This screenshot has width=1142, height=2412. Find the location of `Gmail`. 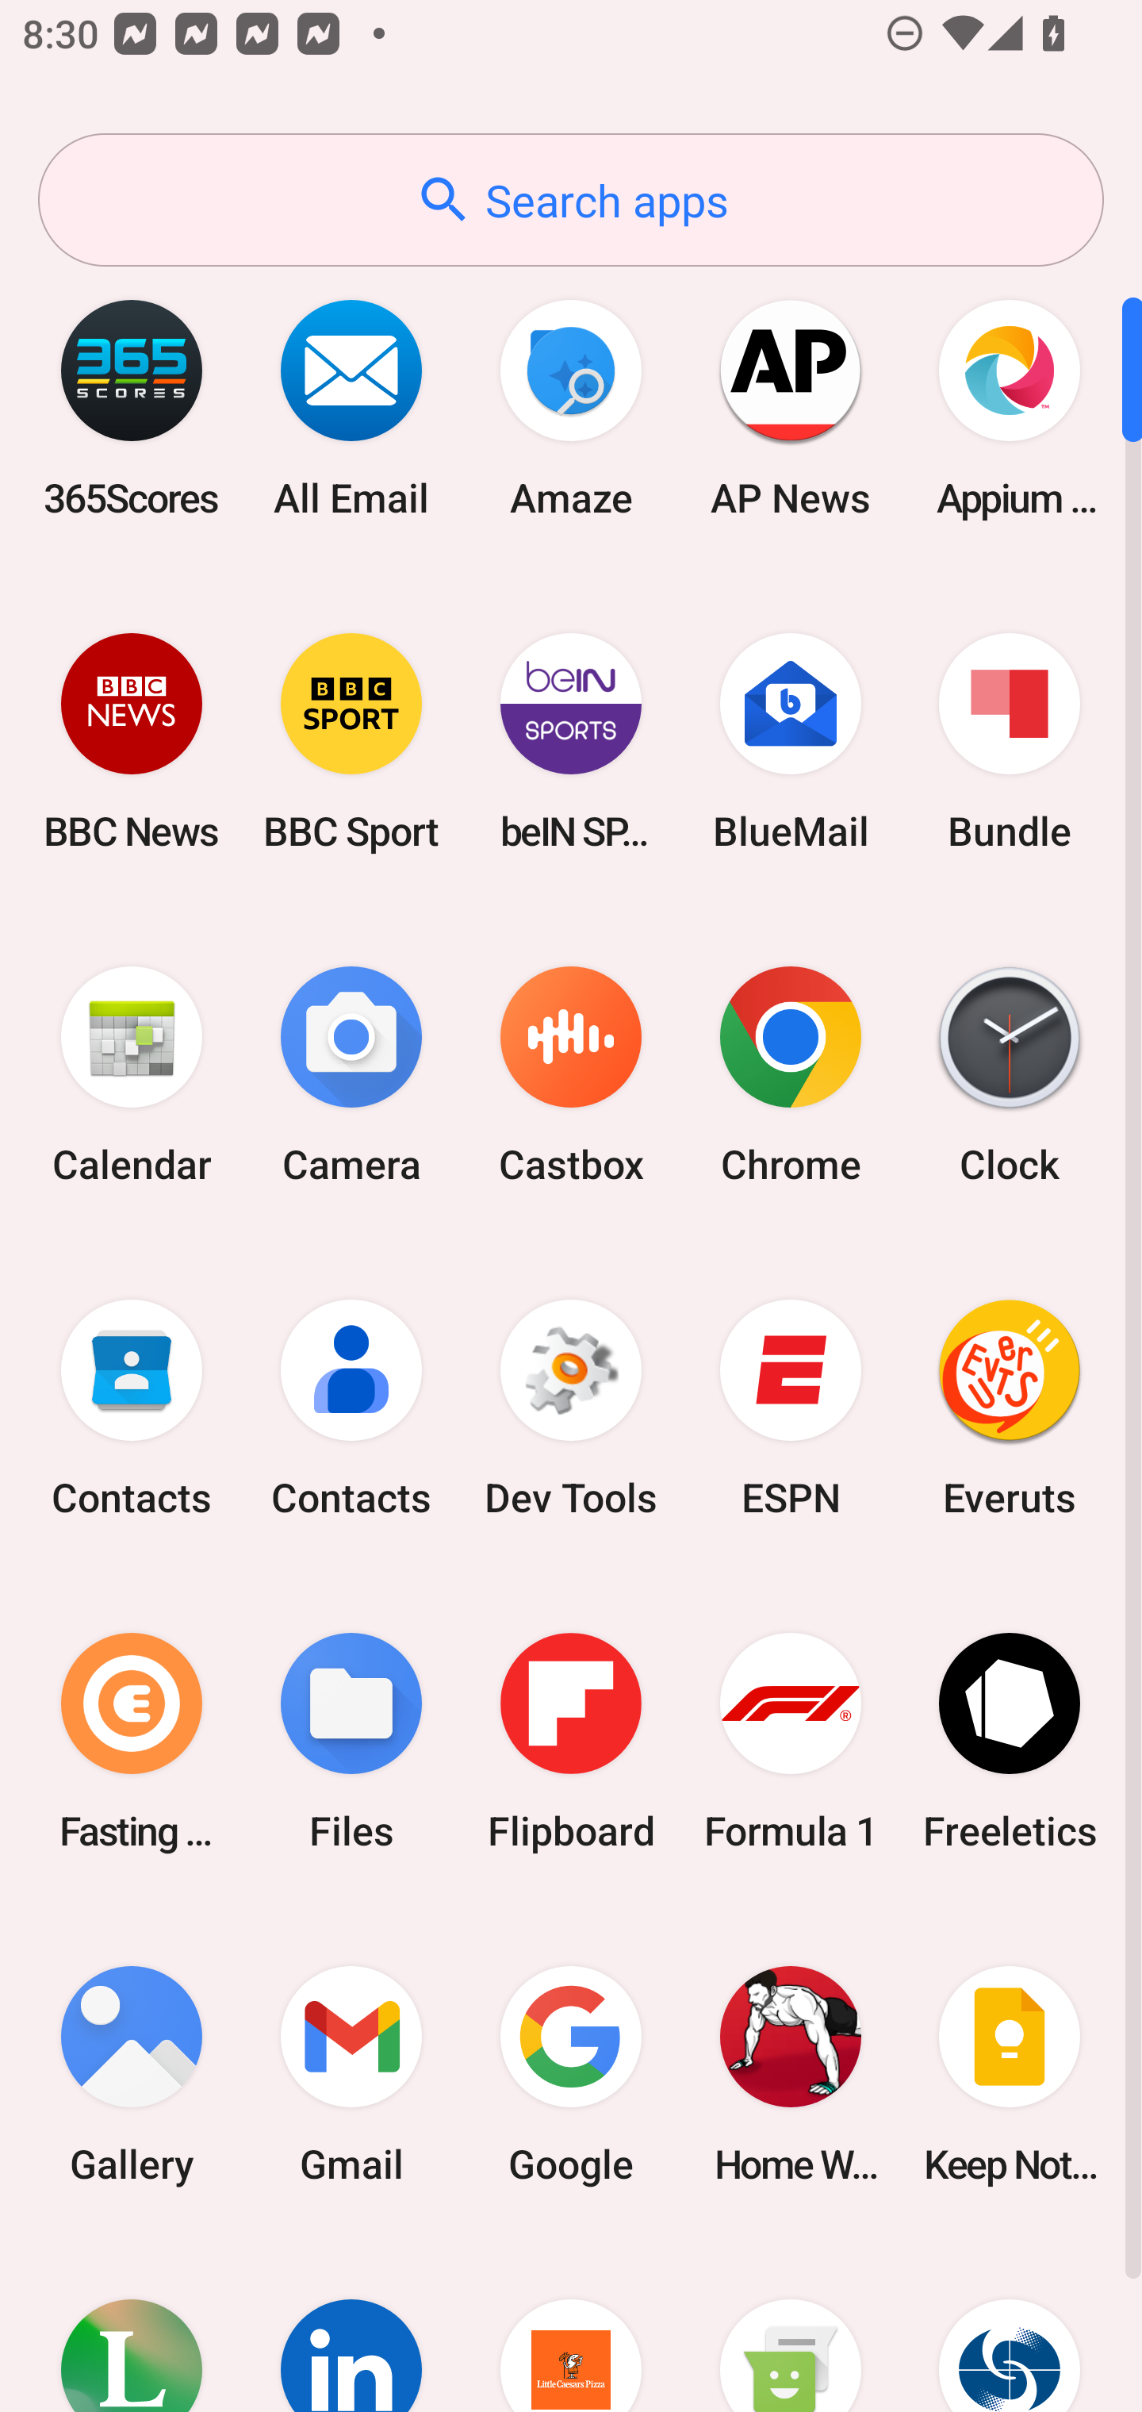

Gmail is located at coordinates (351, 2074).